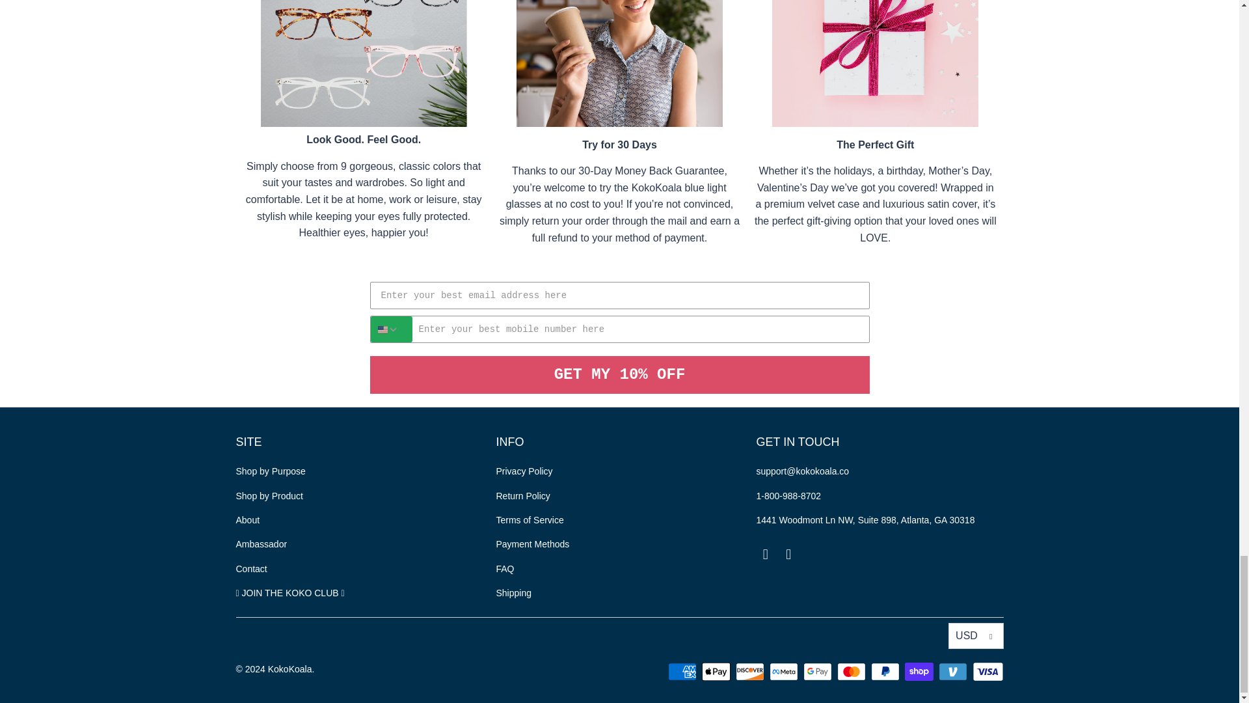 The height and width of the screenshot is (703, 1249). Describe the element at coordinates (751, 672) in the screenshot. I see `Discover` at that location.